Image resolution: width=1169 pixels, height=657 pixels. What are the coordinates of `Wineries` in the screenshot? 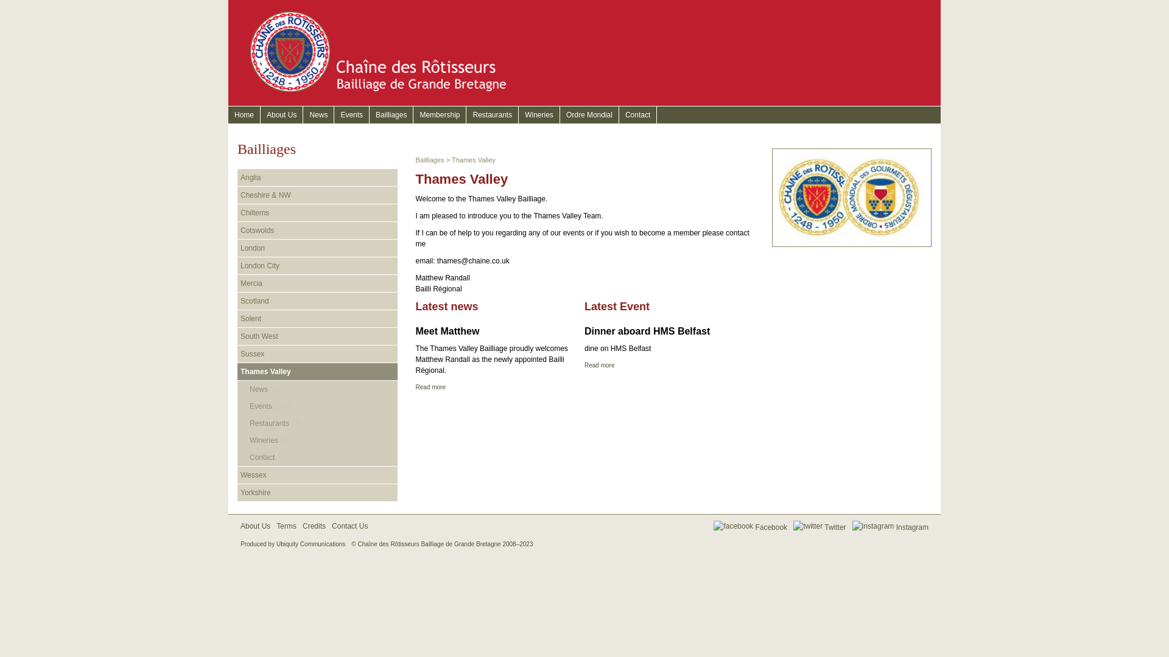 It's located at (539, 114).